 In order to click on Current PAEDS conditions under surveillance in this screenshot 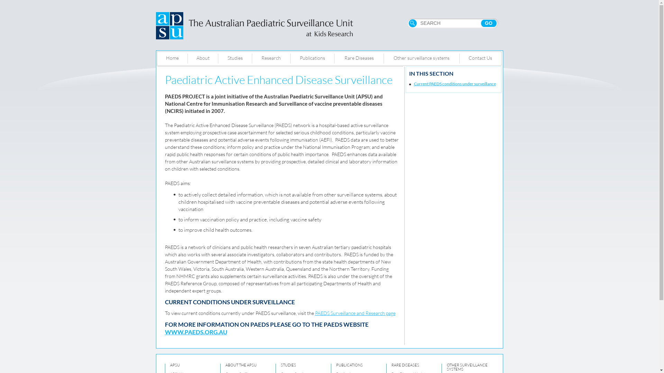, I will do `click(454, 84)`.